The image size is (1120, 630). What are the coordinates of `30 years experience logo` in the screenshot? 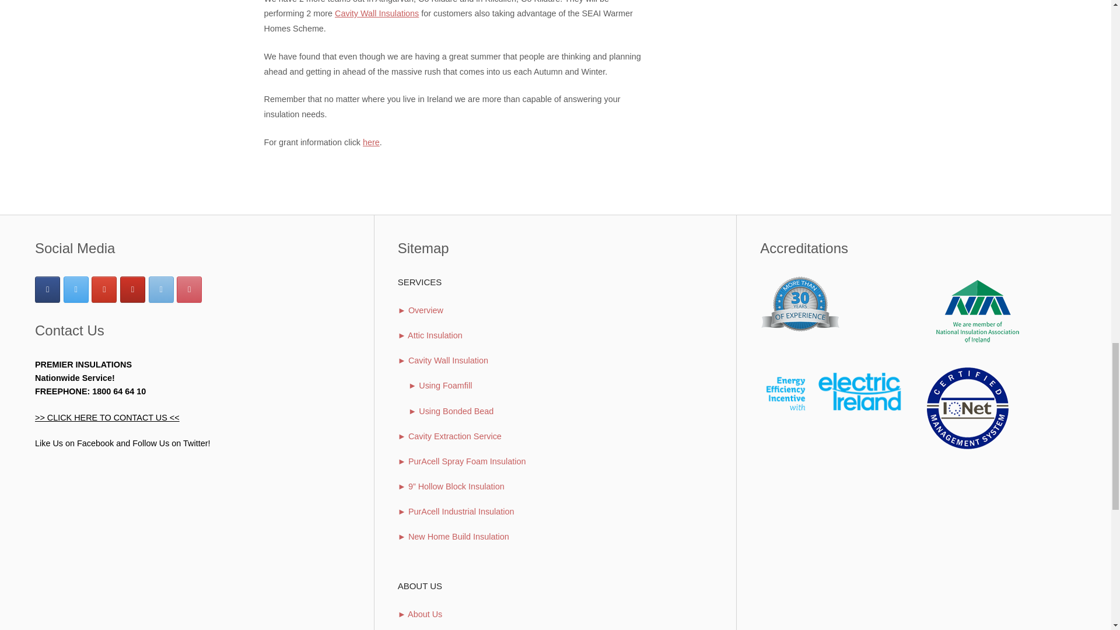 It's located at (801, 304).